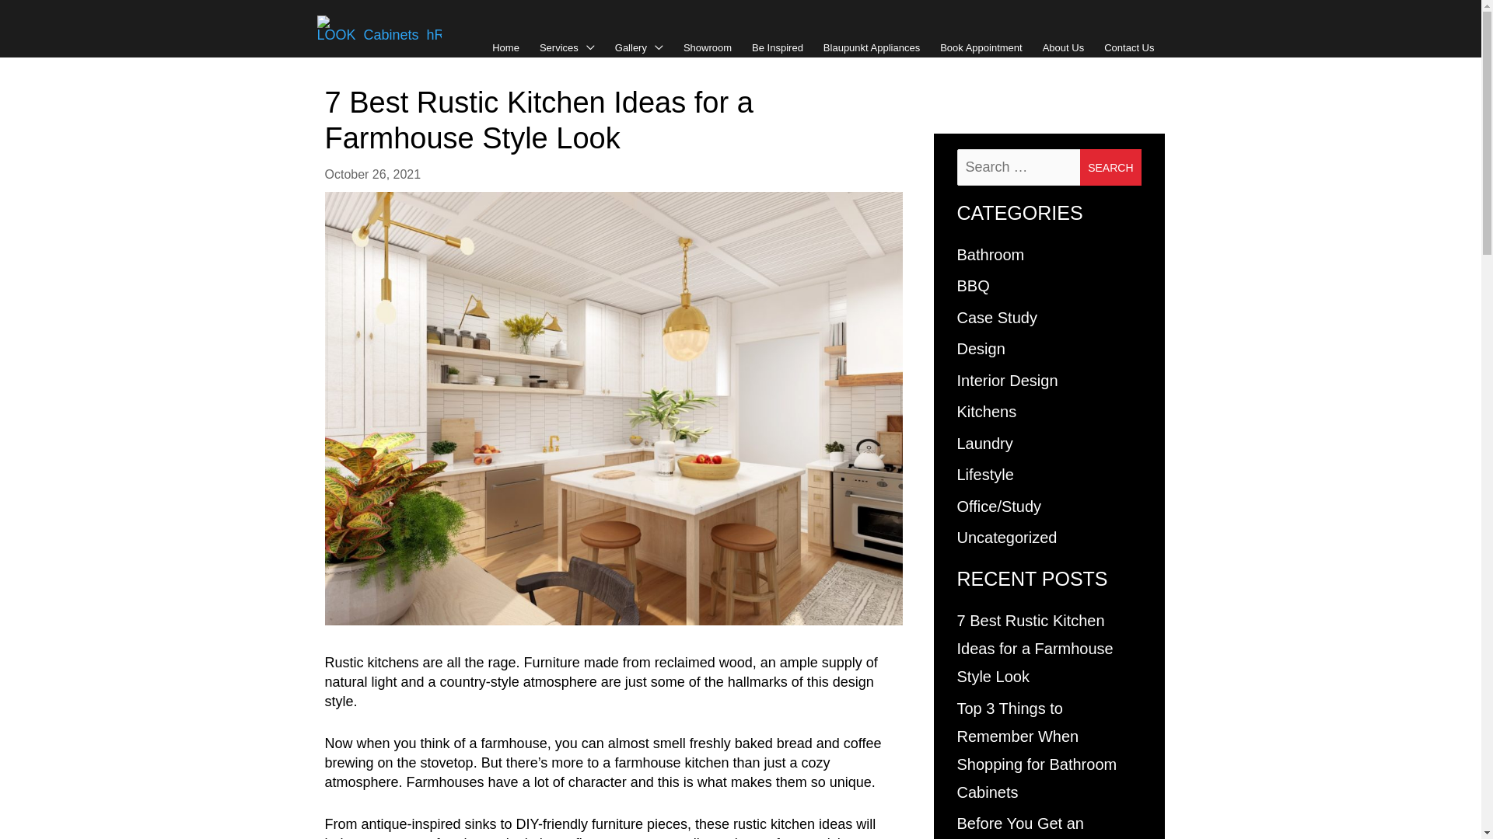  I want to click on Search, so click(1123, 166).